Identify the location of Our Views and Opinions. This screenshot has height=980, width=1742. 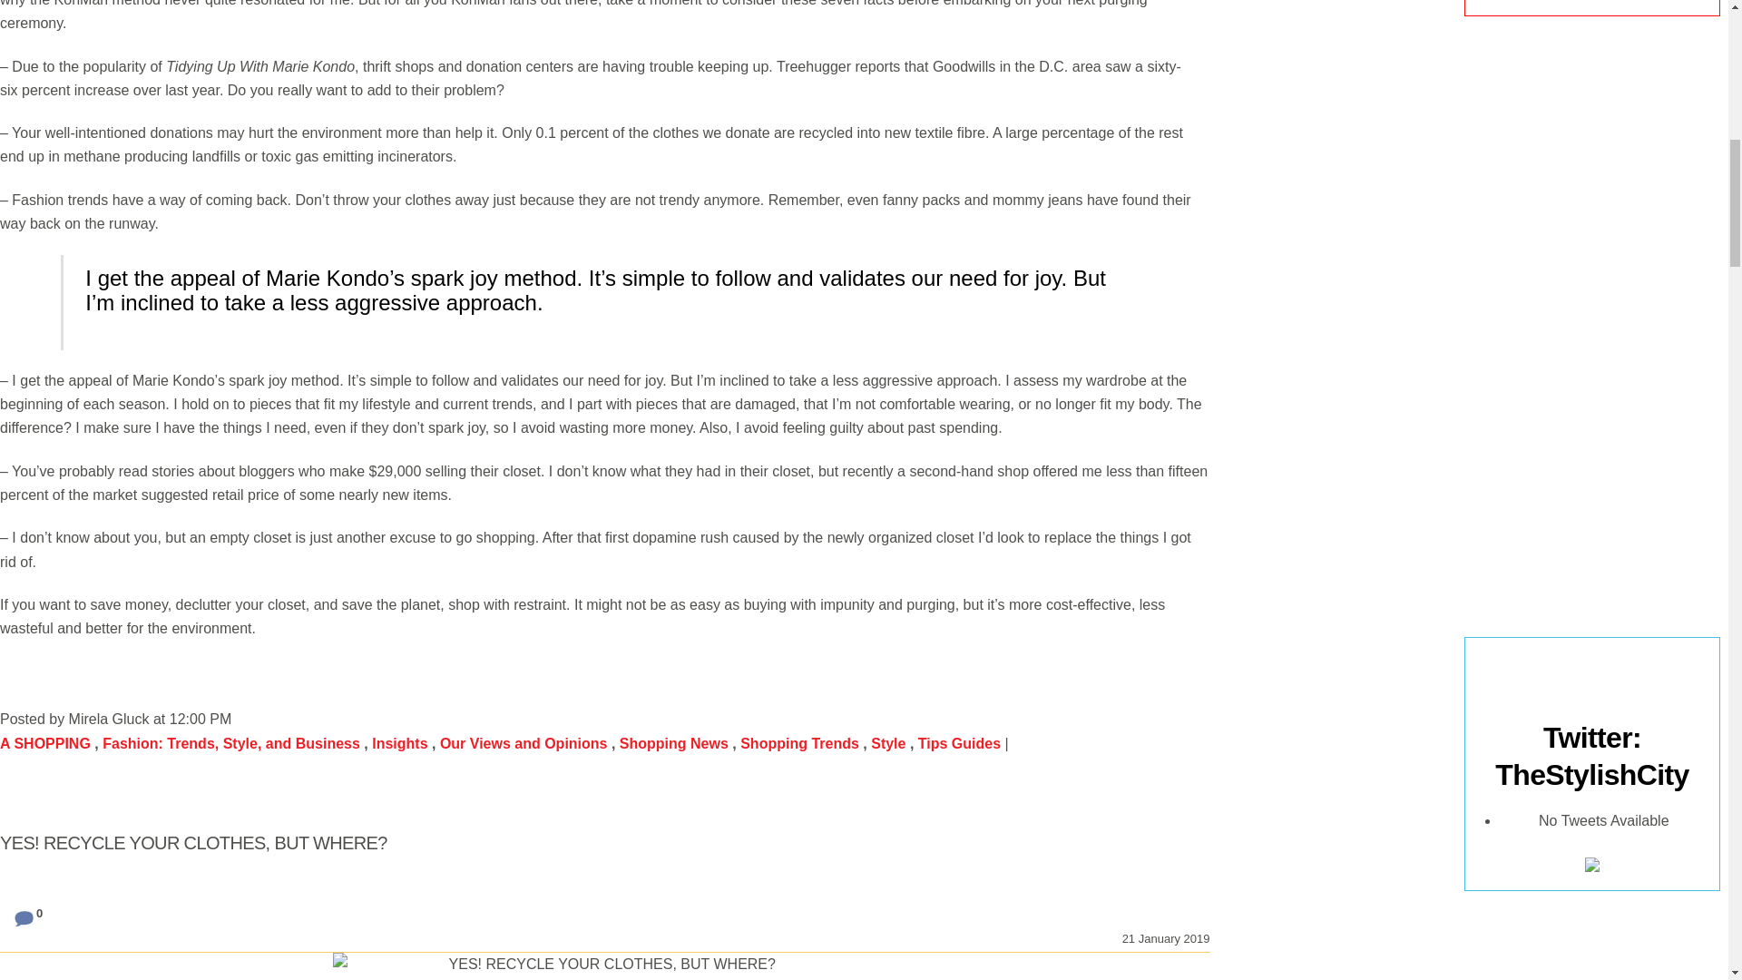
(524, 744).